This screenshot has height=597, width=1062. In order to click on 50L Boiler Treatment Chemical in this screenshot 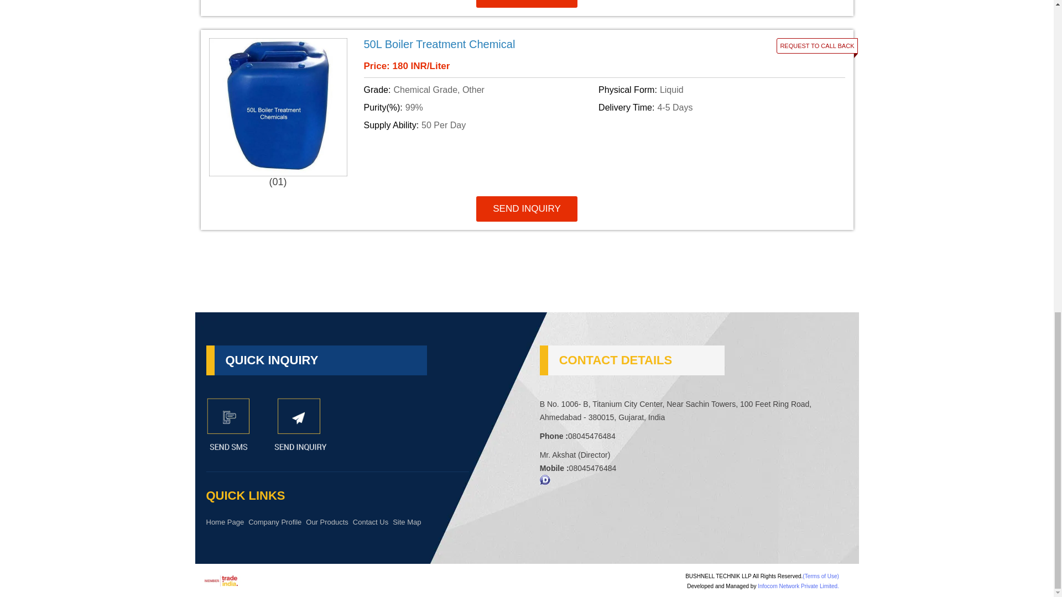, I will do `click(523, 44)`.